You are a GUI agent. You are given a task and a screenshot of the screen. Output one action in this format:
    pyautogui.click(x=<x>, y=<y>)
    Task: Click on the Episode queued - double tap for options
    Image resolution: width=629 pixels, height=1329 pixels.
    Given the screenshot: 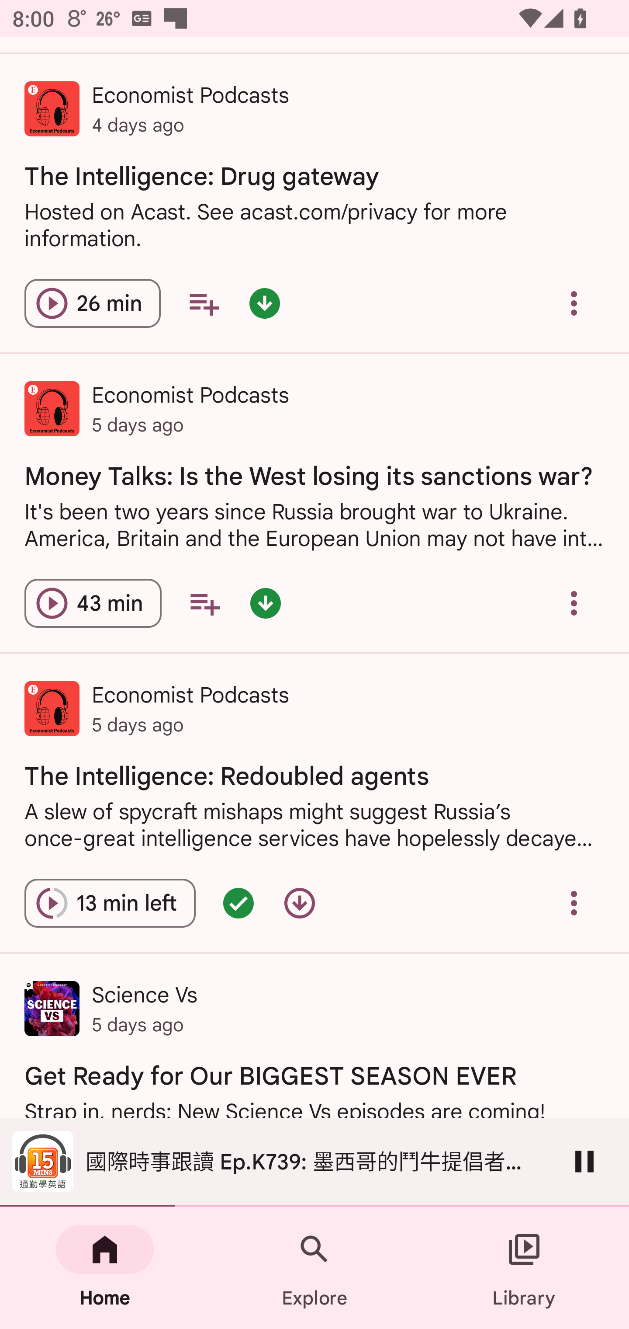 What is the action you would take?
    pyautogui.click(x=238, y=903)
    